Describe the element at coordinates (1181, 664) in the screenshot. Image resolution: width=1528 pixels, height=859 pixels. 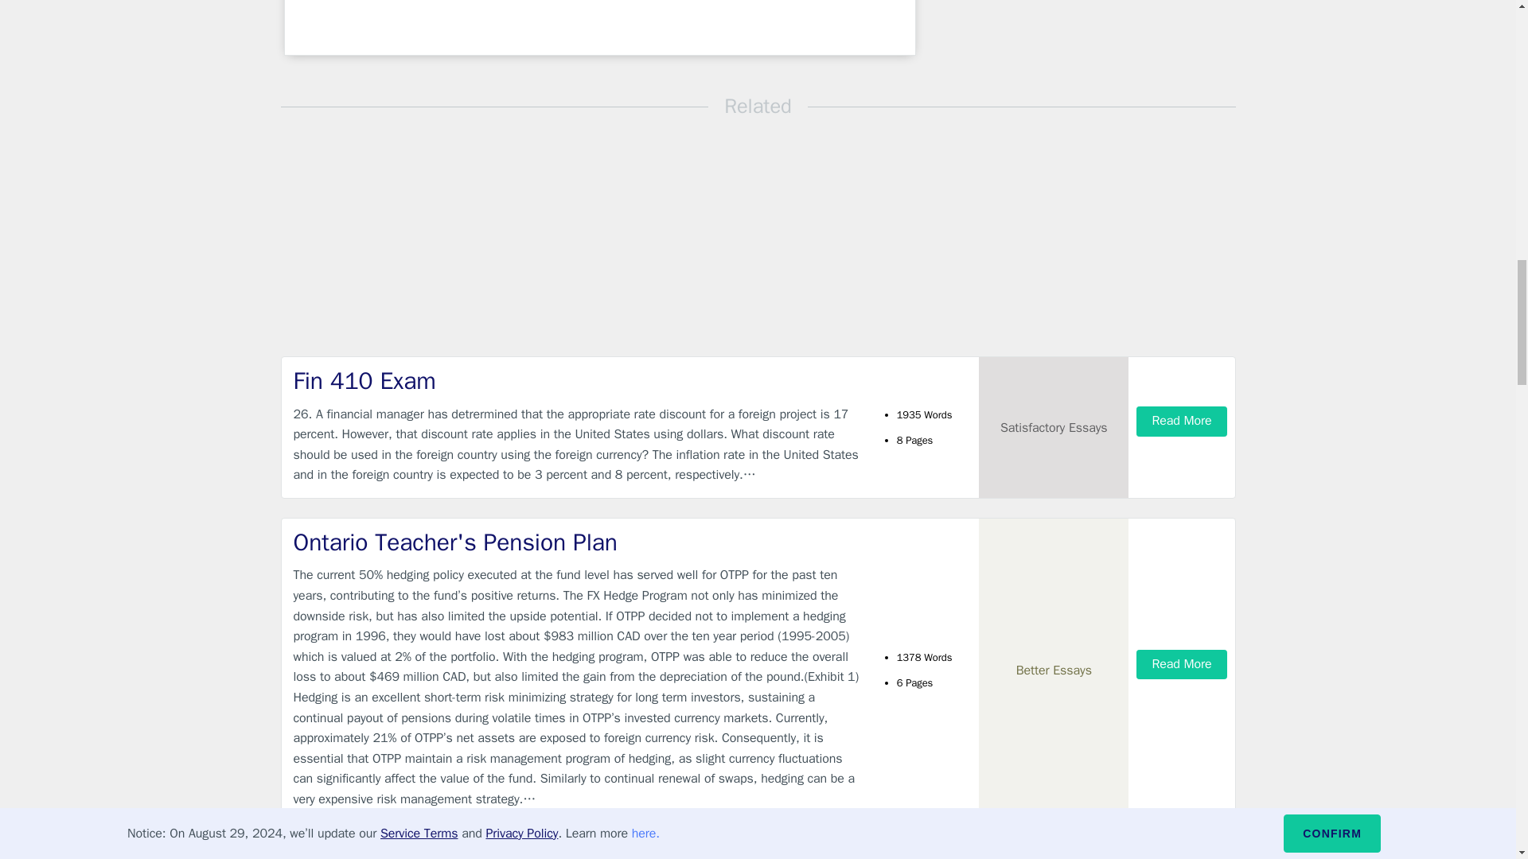
I see `Read More` at that location.